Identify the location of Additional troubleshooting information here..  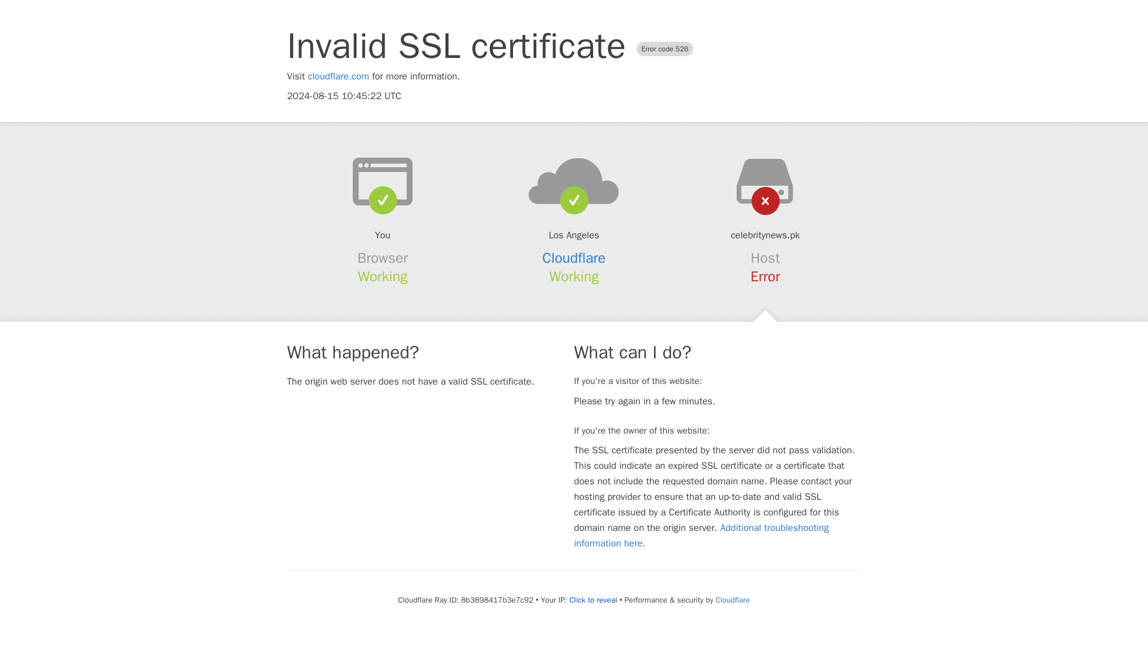
(701, 535).